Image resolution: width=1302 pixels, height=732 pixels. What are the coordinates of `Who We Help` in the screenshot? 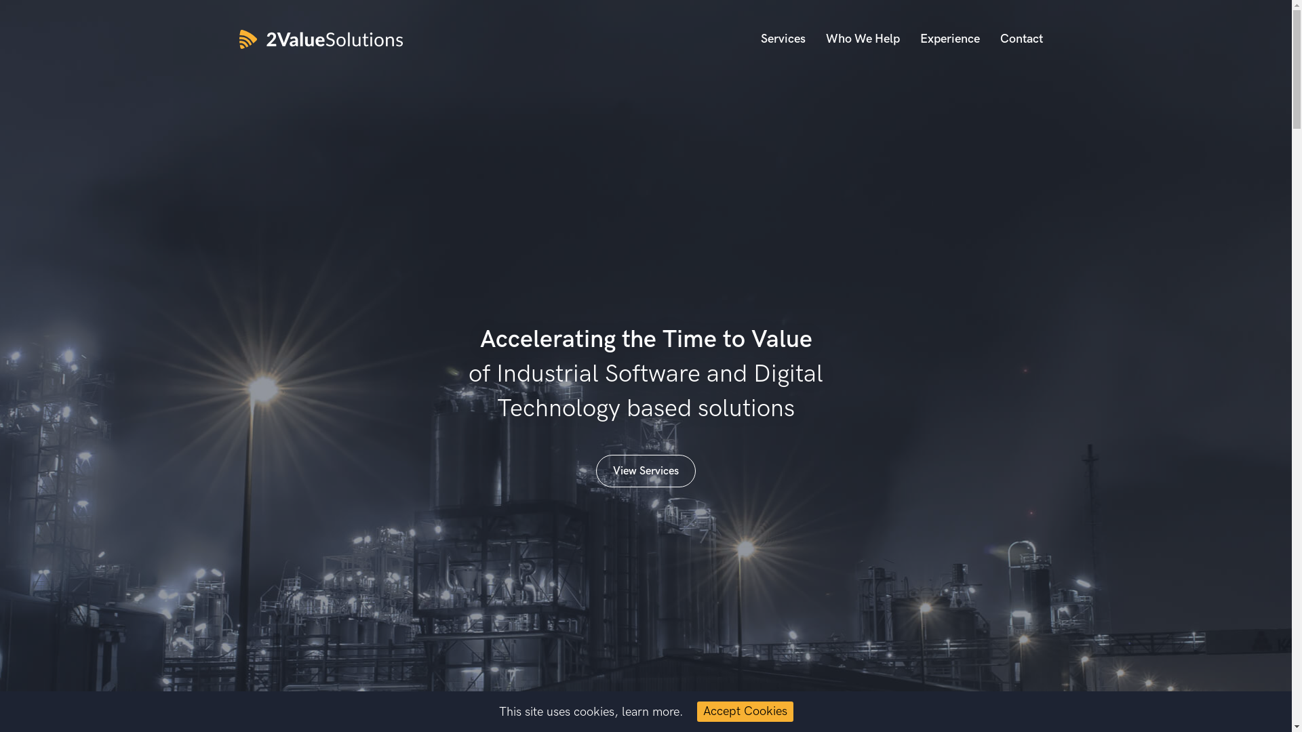 It's located at (863, 39).